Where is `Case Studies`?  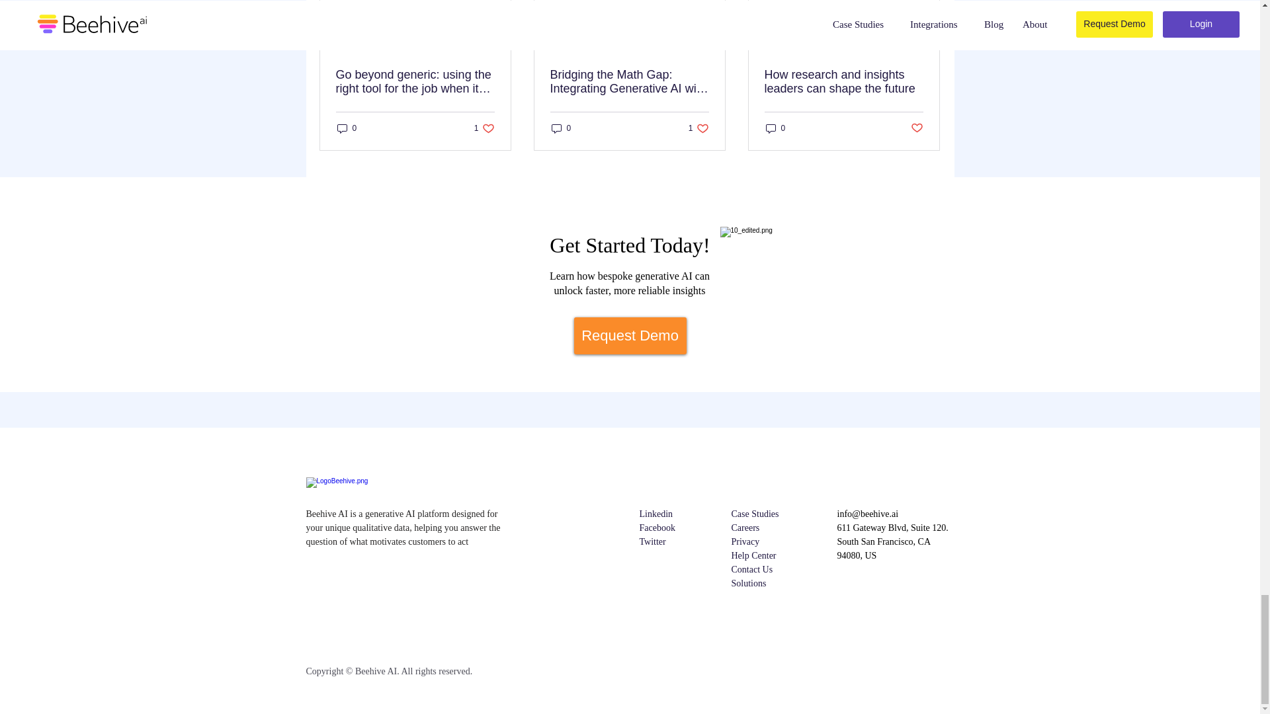
Case Studies is located at coordinates (347, 128).